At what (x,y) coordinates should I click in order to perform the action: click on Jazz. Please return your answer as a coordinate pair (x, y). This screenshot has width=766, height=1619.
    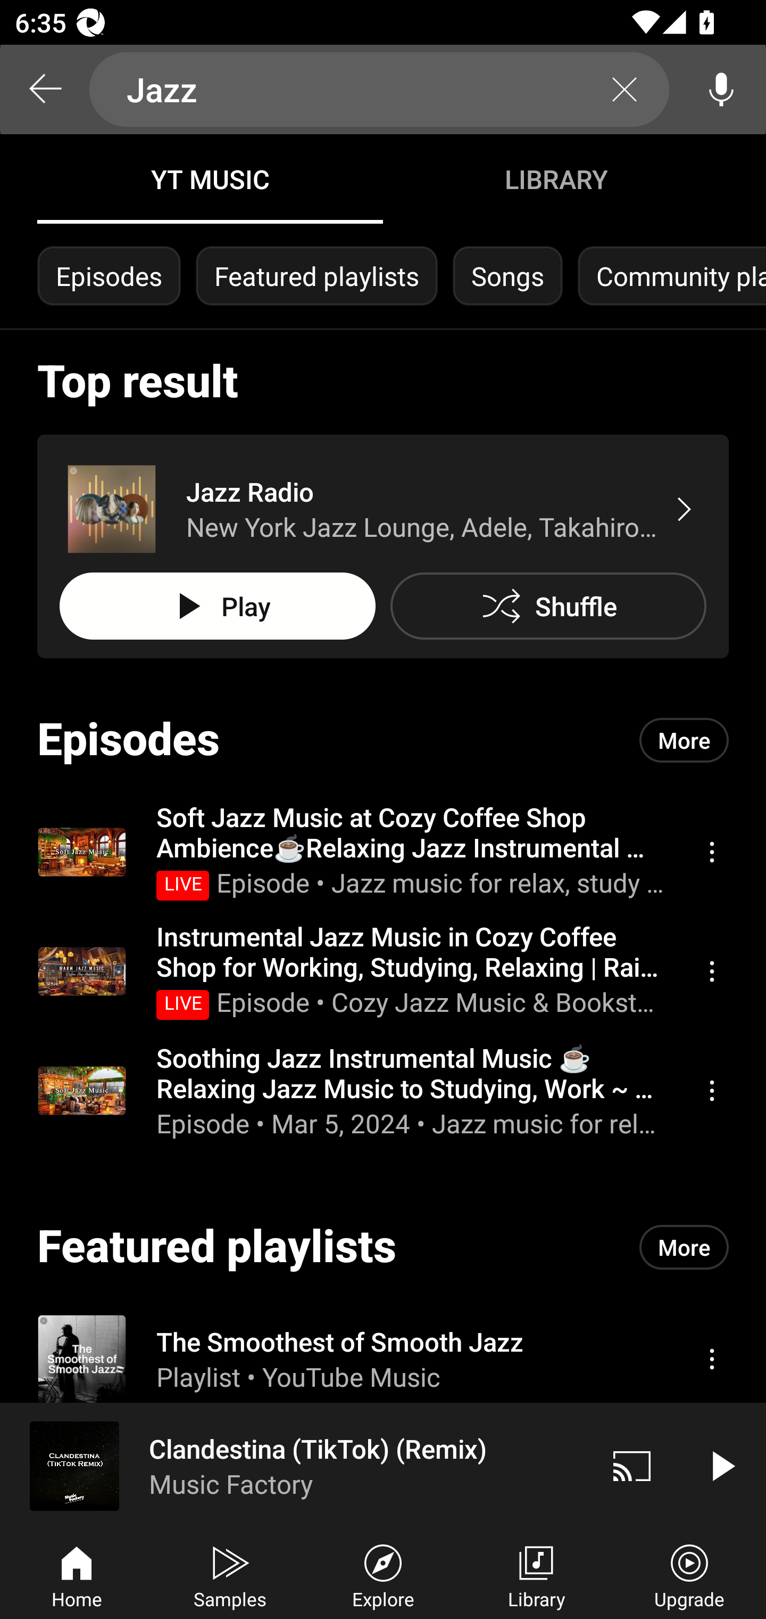
    Looking at the image, I should click on (379, 89).